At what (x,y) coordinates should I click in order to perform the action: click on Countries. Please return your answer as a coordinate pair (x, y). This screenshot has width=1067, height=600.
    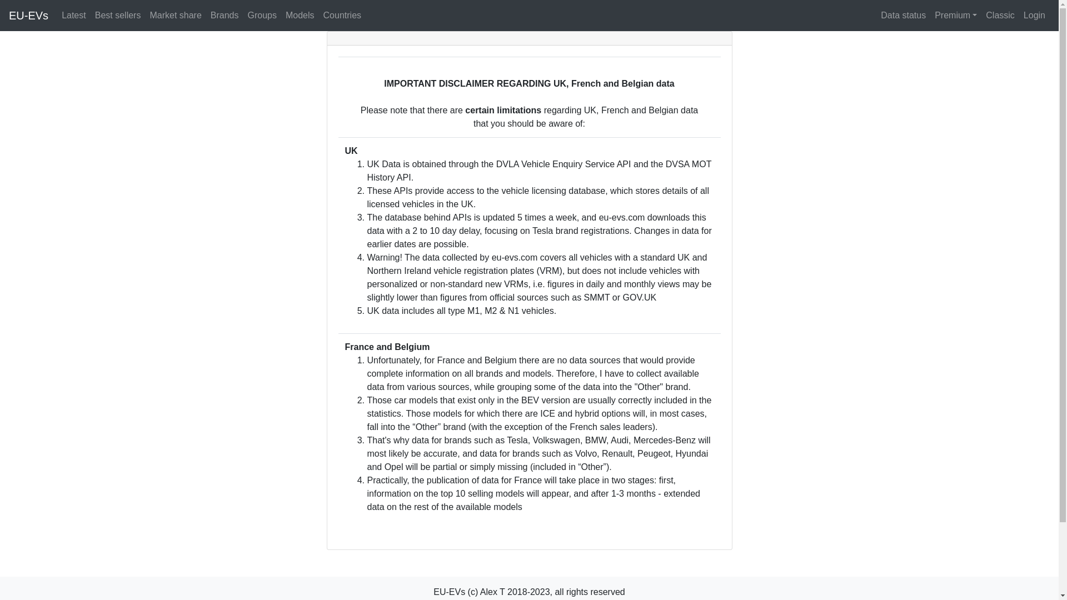
    Looking at the image, I should click on (342, 15).